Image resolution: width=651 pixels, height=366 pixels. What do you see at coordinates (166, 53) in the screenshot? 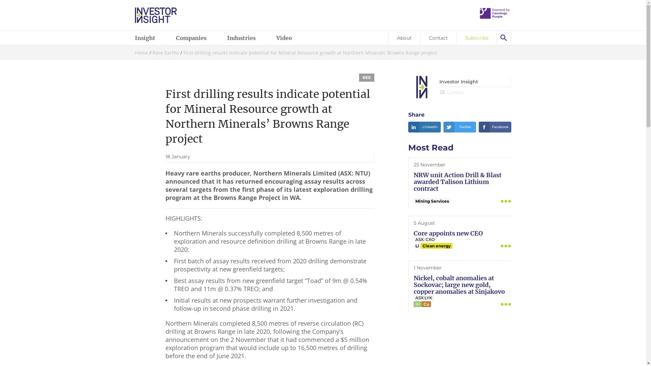
I see `Rare Earths` at bounding box center [166, 53].